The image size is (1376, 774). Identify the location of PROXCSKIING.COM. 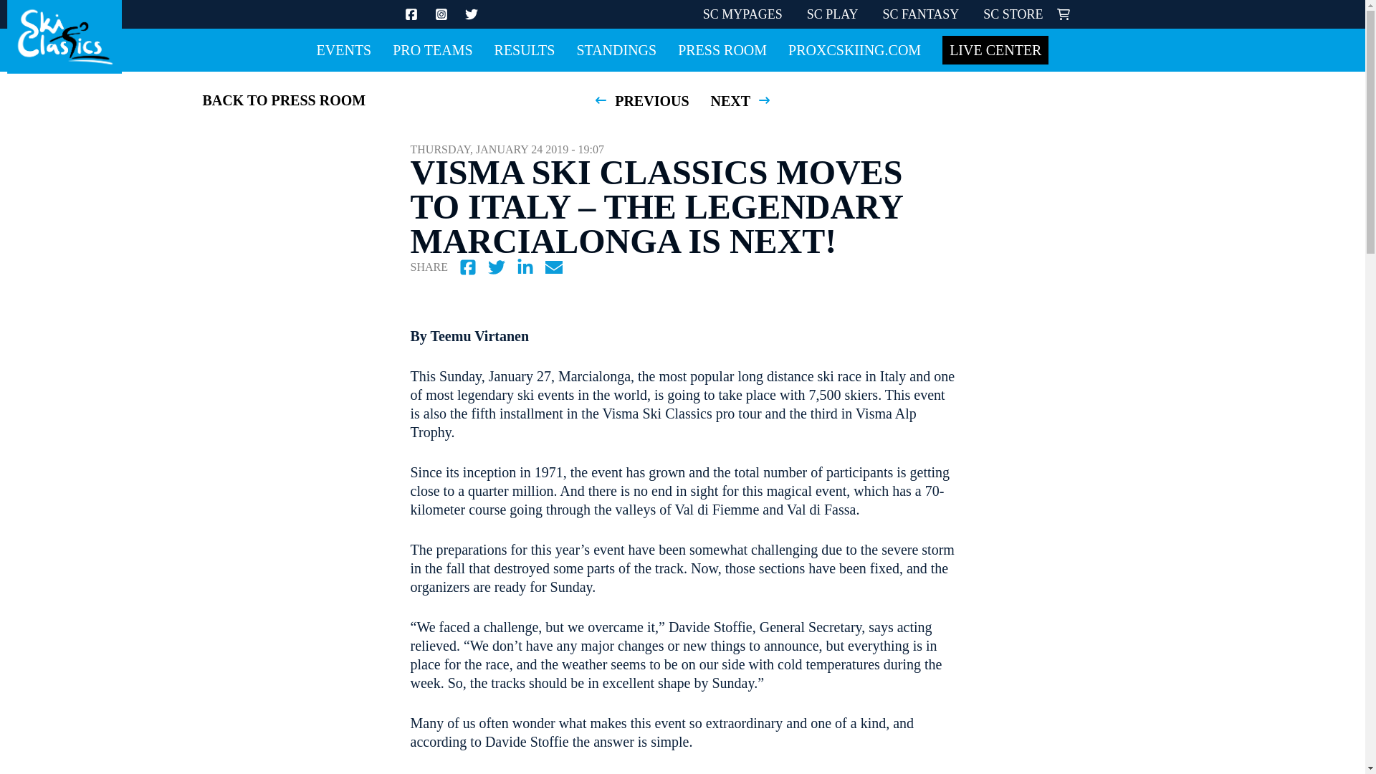
(854, 50).